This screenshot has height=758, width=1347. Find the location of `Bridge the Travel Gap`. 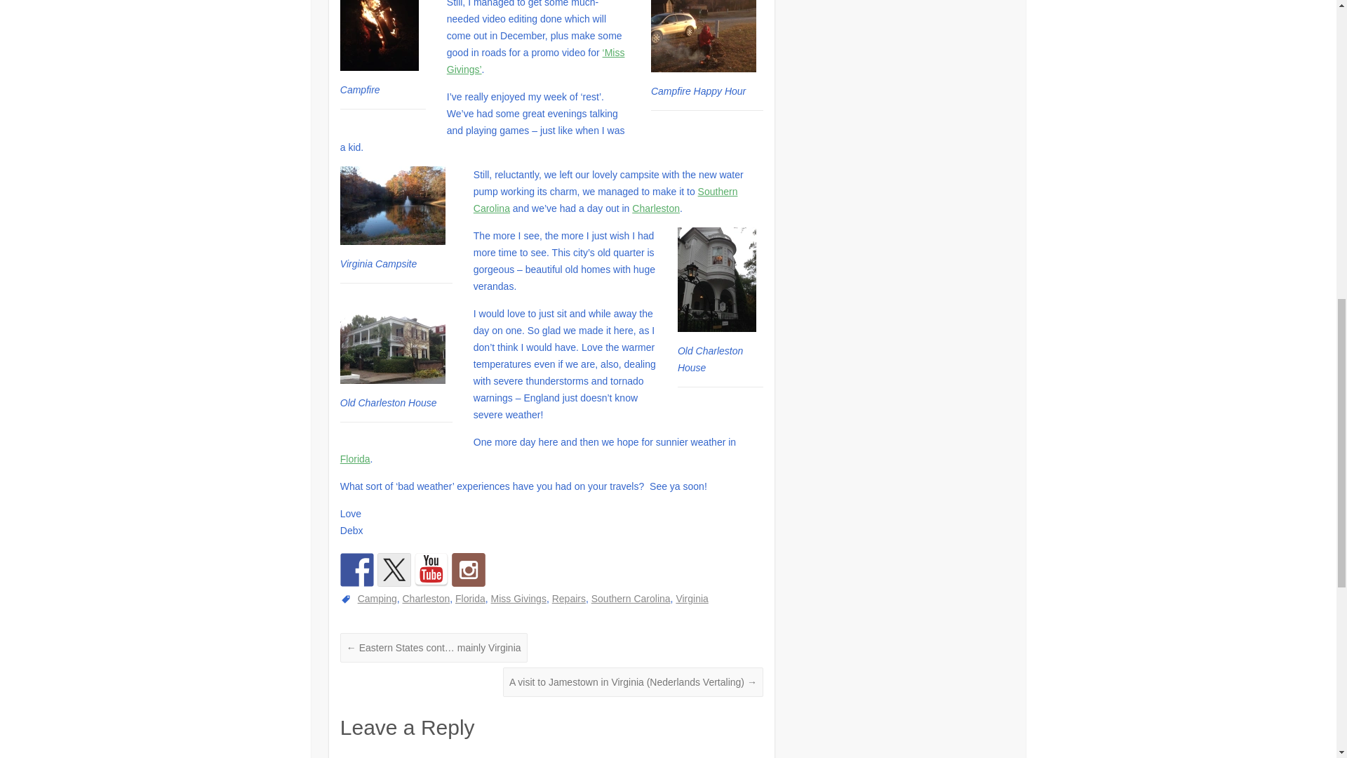

Bridge the Travel Gap is located at coordinates (394, 570).